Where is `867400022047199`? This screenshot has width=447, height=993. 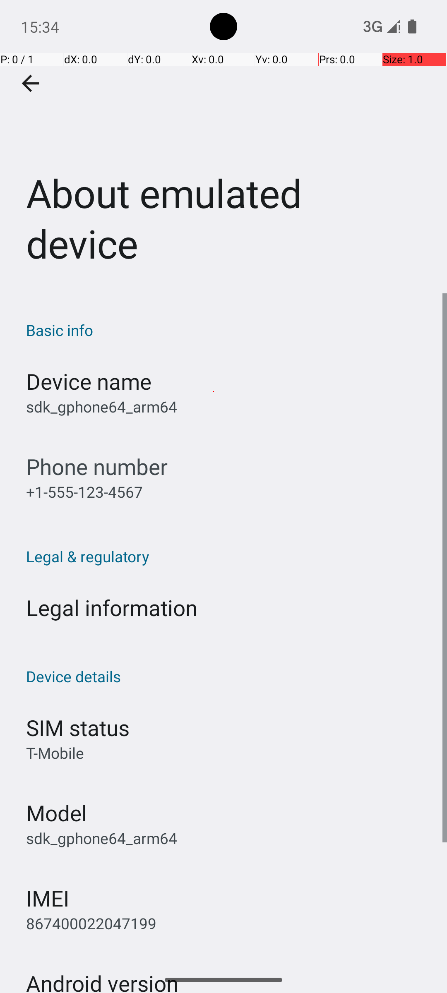 867400022047199 is located at coordinates (91, 923).